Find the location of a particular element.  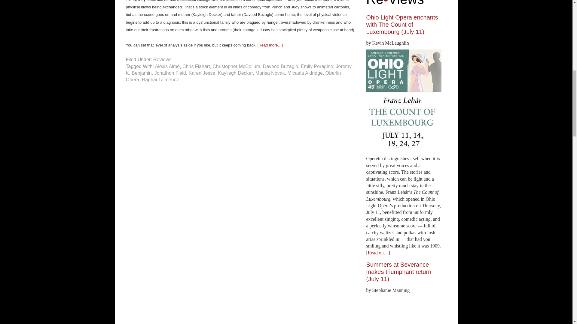

Karen Jesse is located at coordinates (202, 73).